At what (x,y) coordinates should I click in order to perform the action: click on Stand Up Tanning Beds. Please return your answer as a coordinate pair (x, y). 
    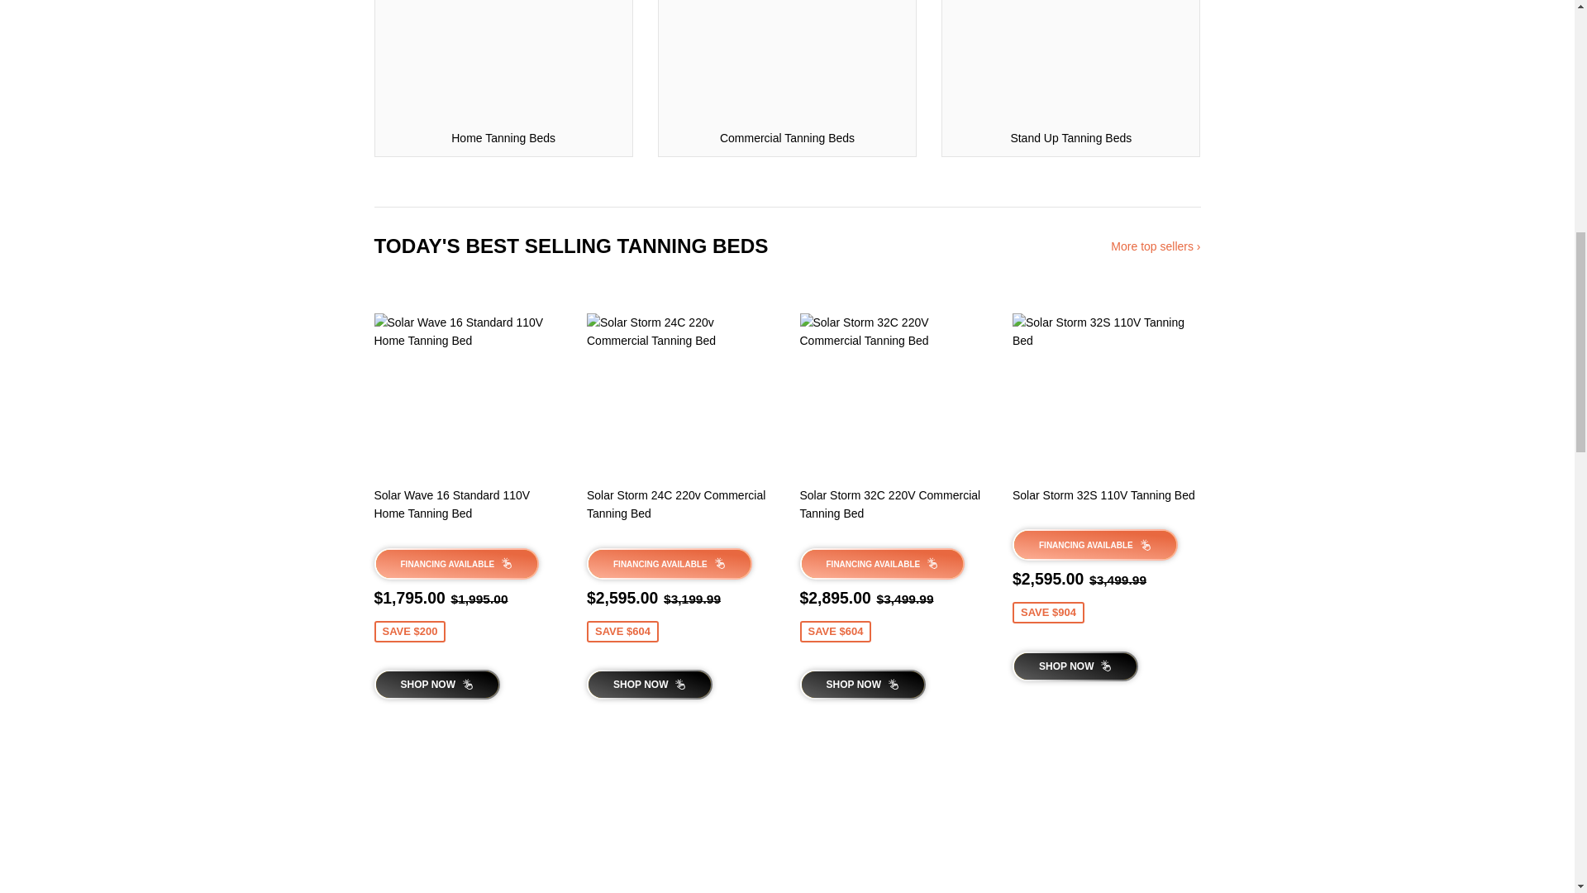
    Looking at the image, I should click on (1070, 79).